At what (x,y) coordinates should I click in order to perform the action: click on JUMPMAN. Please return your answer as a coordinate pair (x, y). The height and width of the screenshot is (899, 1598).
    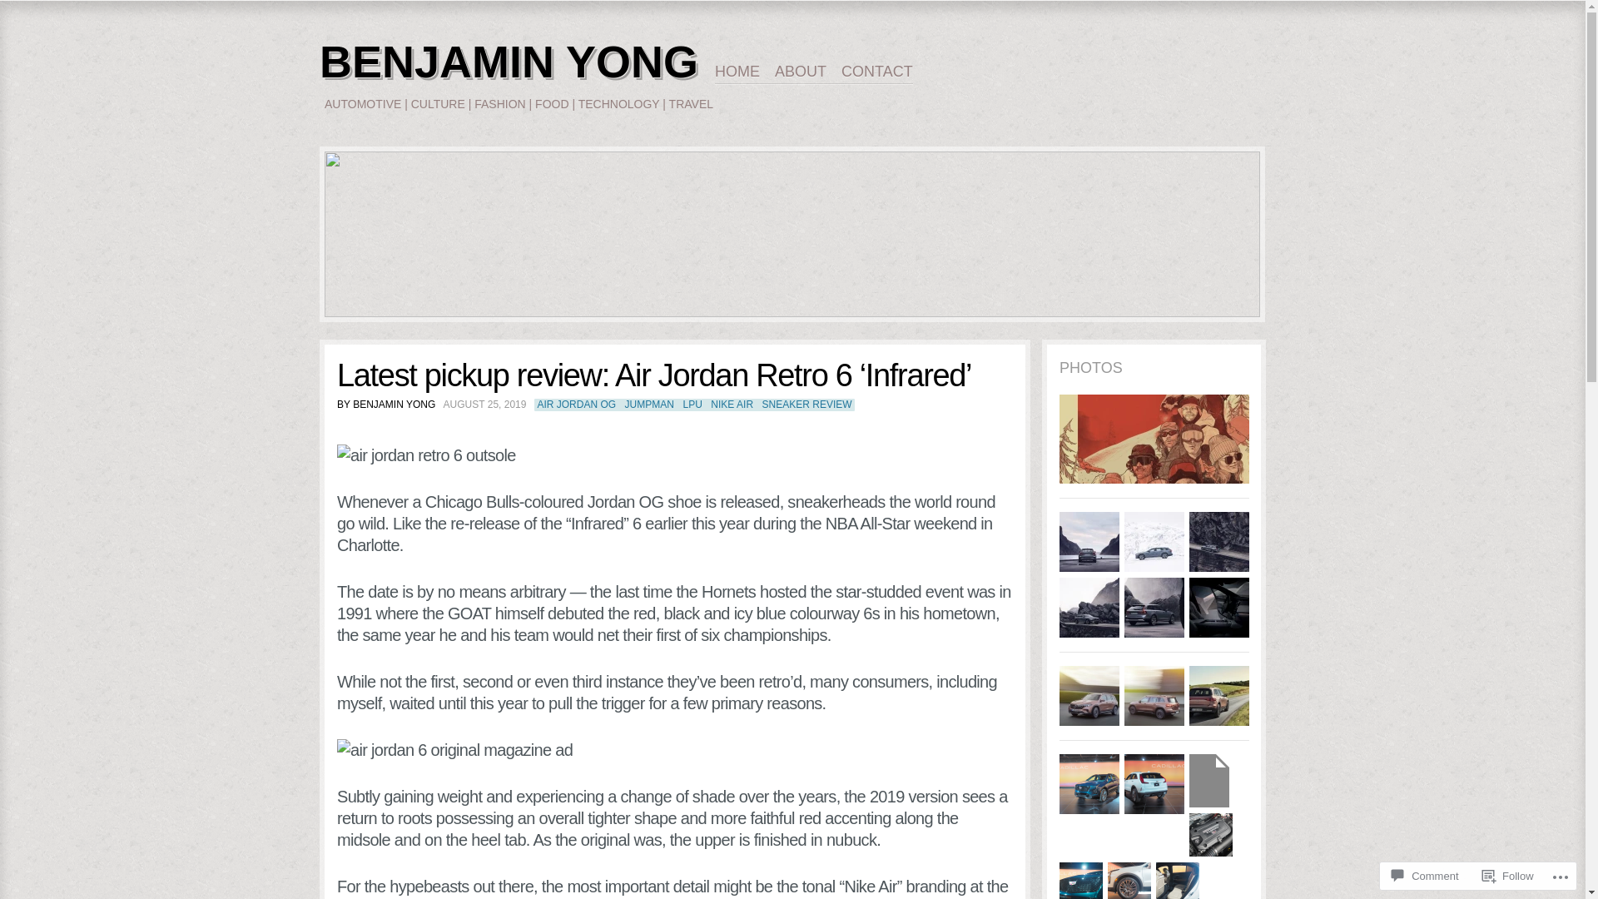
    Looking at the image, I should click on (649, 405).